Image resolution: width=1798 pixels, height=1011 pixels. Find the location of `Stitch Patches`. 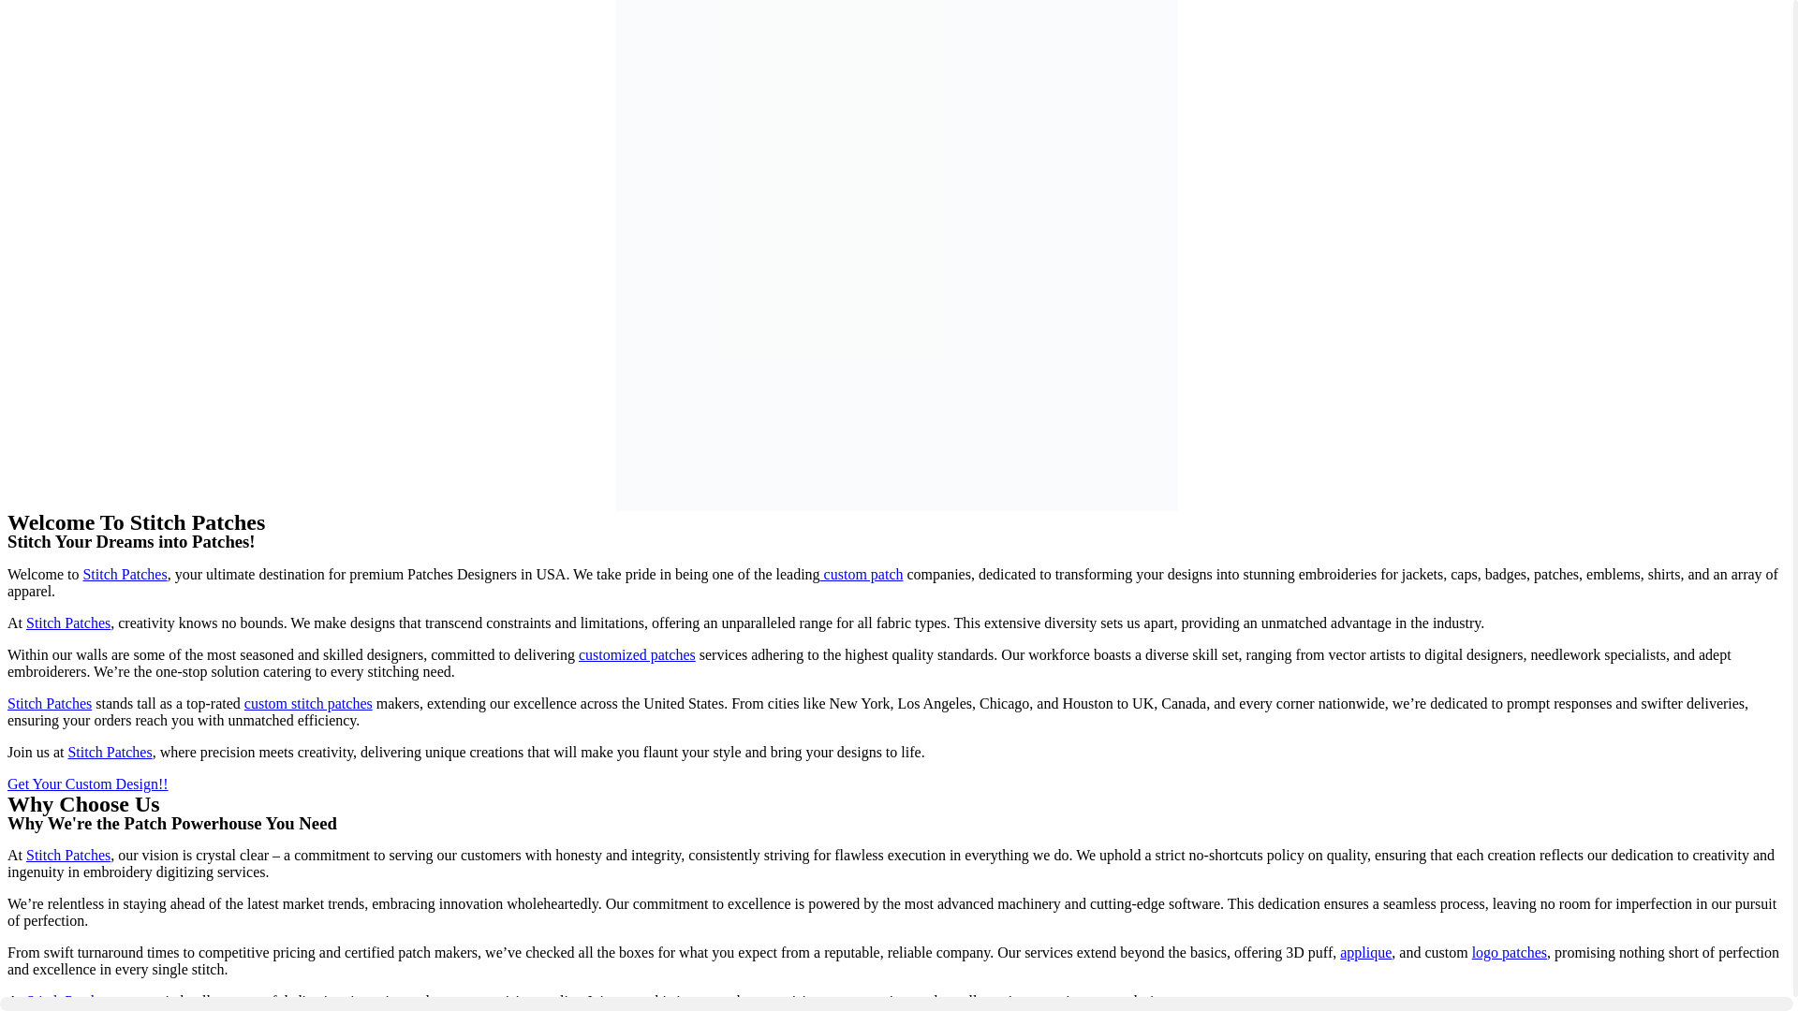

Stitch Patches is located at coordinates (125, 574).